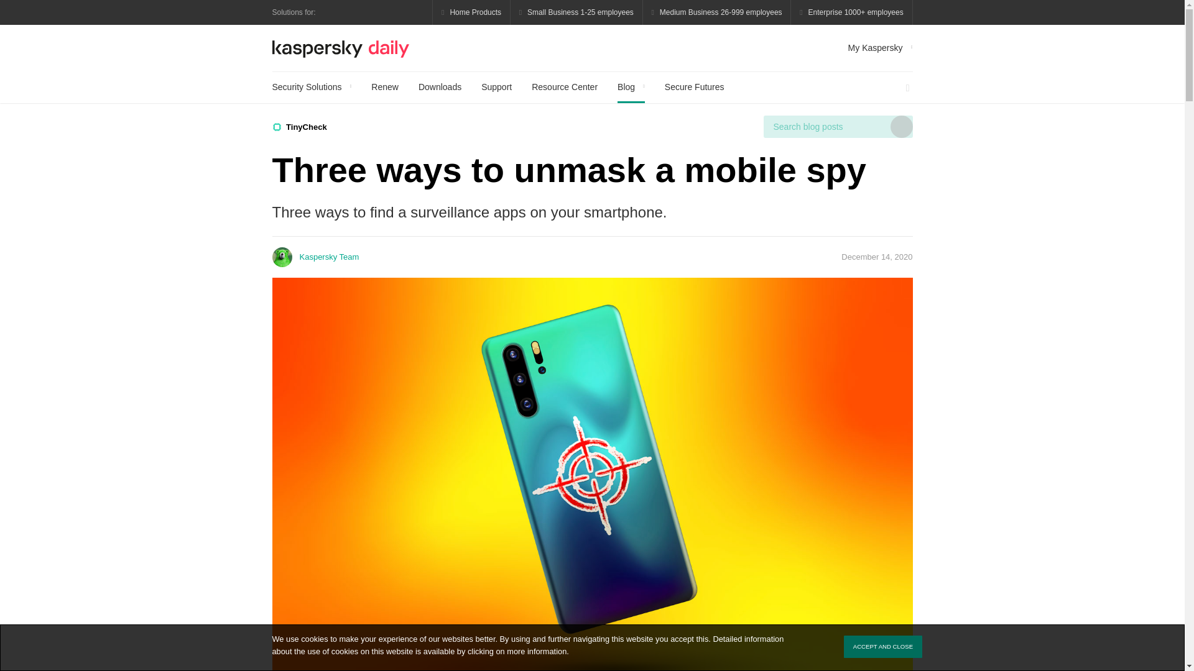 Image resolution: width=1194 pixels, height=671 pixels. Describe the element at coordinates (341, 48) in the screenshot. I see `Kaspersky official blog` at that location.